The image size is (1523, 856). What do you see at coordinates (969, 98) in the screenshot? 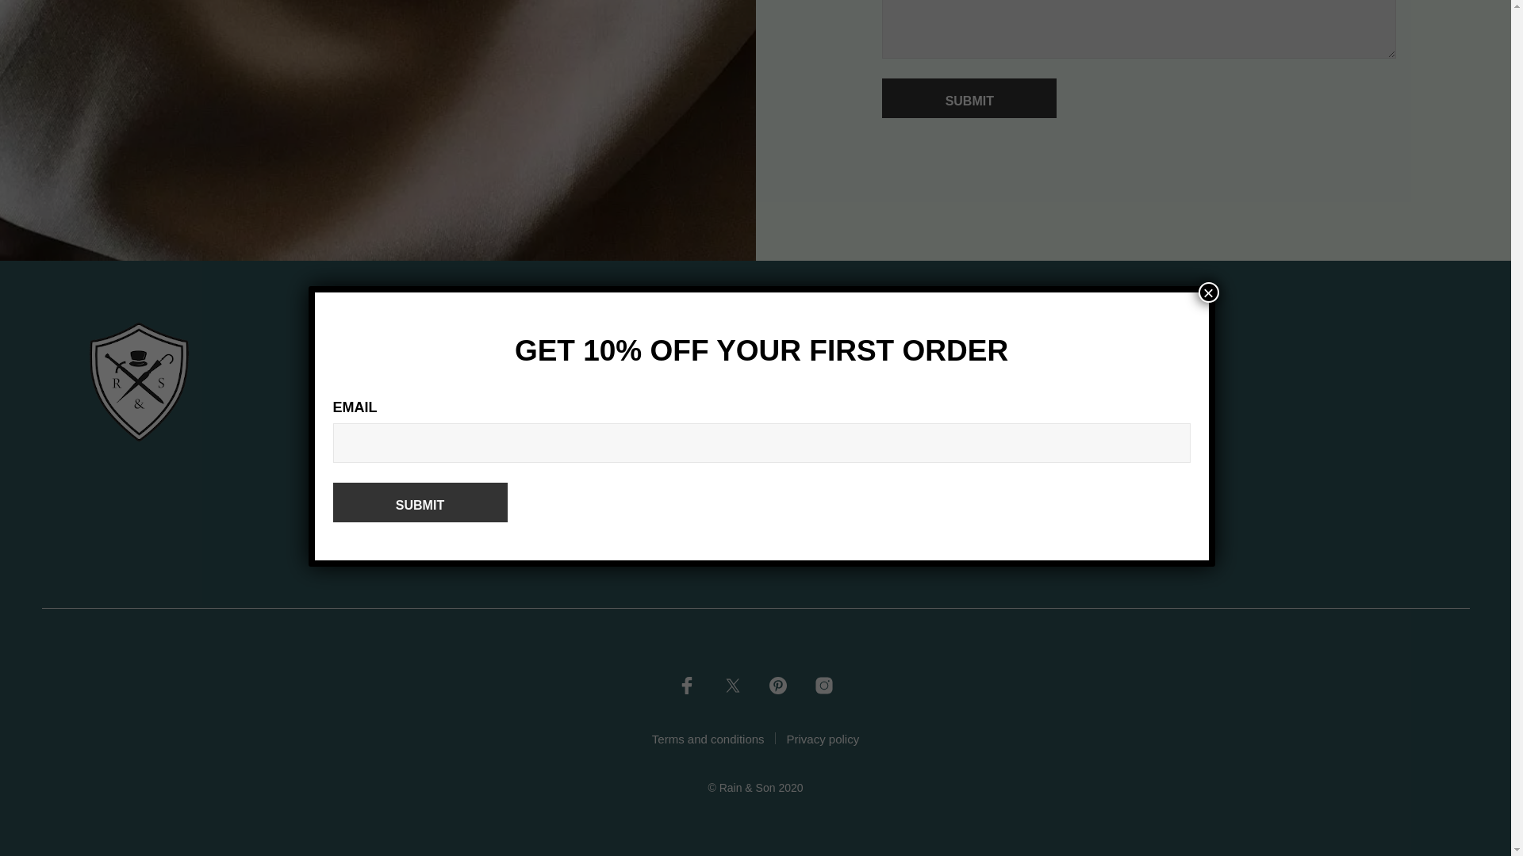
I see `Submit` at bounding box center [969, 98].